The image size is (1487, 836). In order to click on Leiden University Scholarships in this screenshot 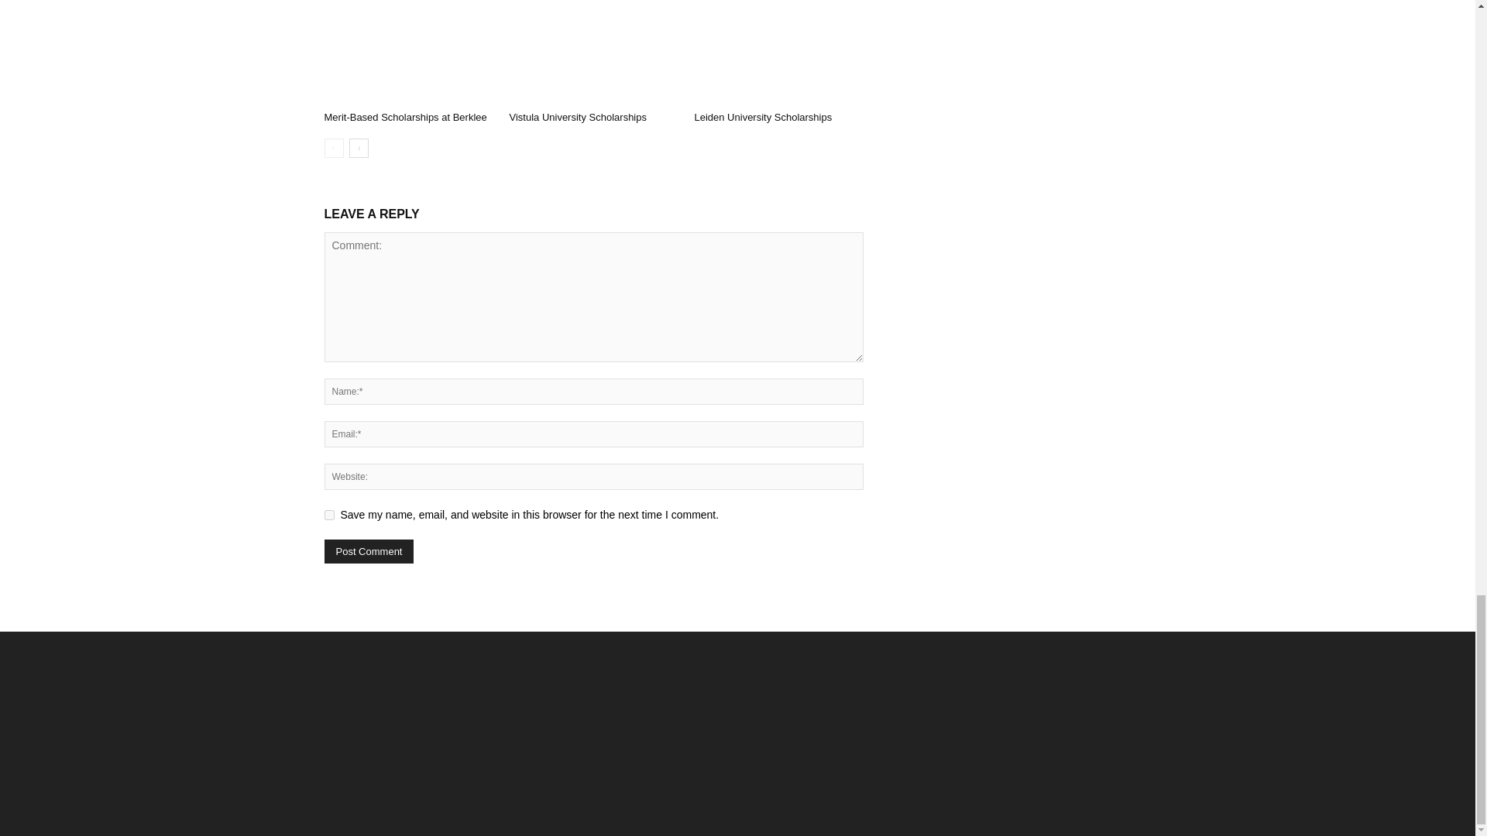, I will do `click(778, 53)`.